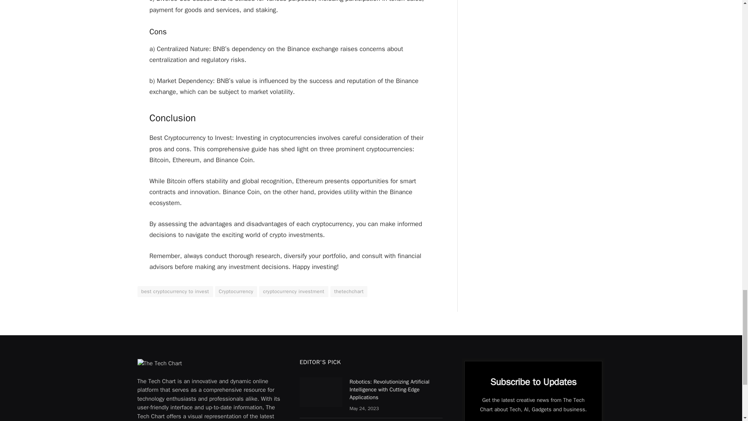 Image resolution: width=748 pixels, height=421 pixels. What do you see at coordinates (293, 292) in the screenshot?
I see `cryptocurrency investment` at bounding box center [293, 292].